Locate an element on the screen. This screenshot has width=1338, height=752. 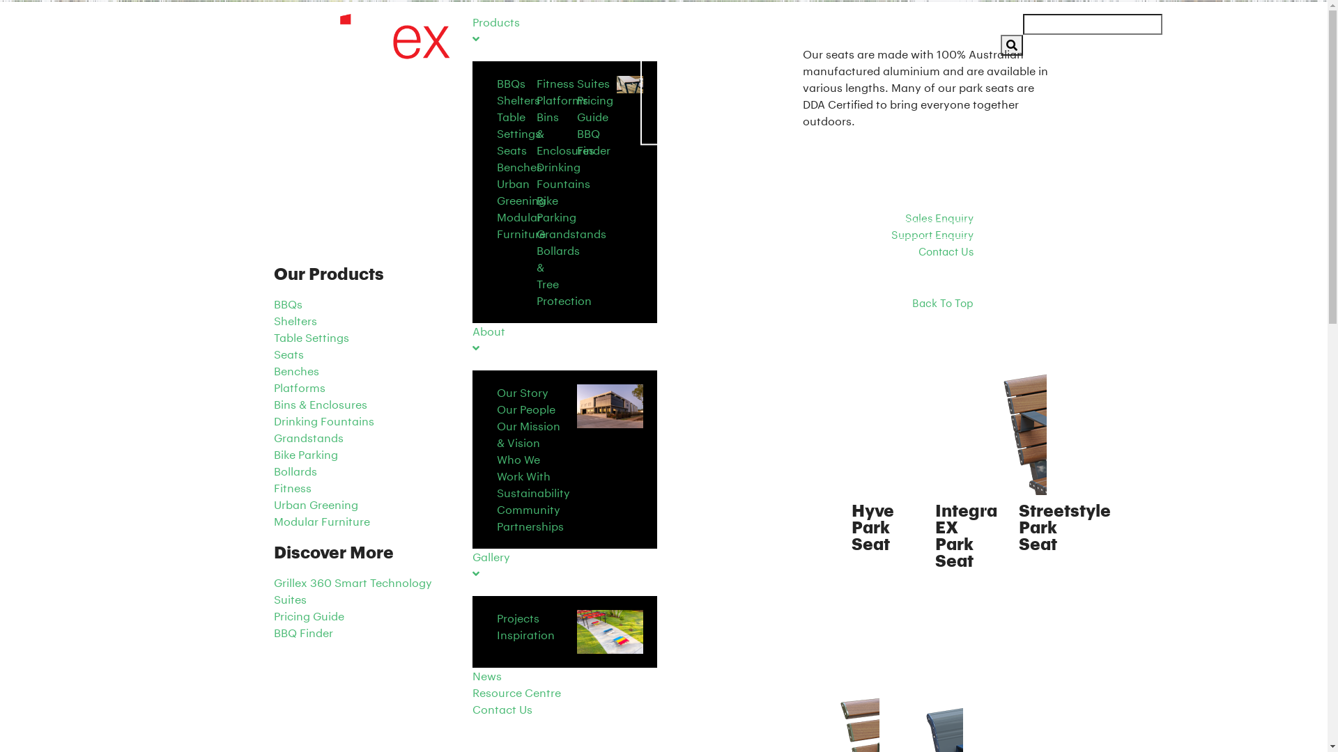
Back To Top is located at coordinates (943, 303).